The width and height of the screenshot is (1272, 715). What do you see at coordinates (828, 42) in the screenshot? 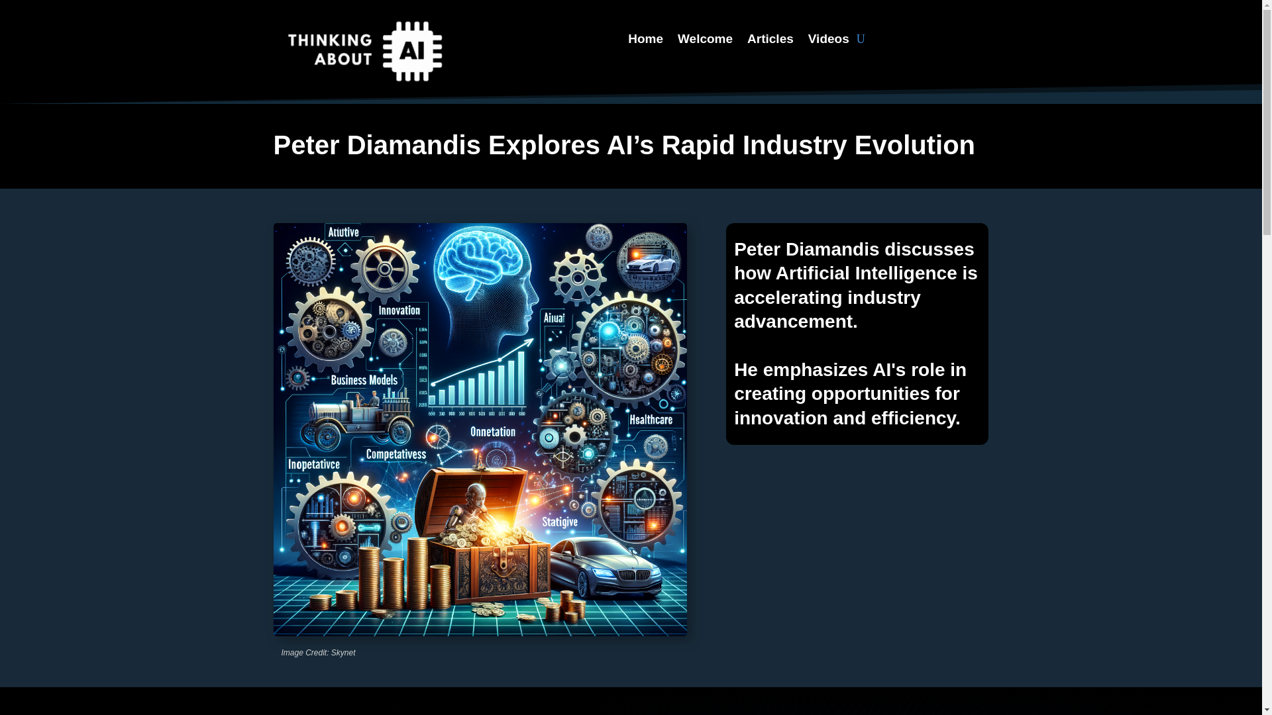
I see `Videos` at bounding box center [828, 42].